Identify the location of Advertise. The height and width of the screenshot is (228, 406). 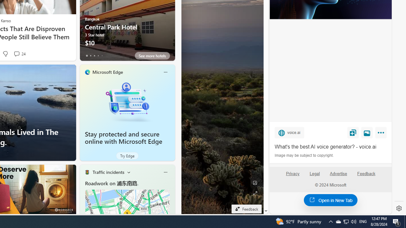
(338, 174).